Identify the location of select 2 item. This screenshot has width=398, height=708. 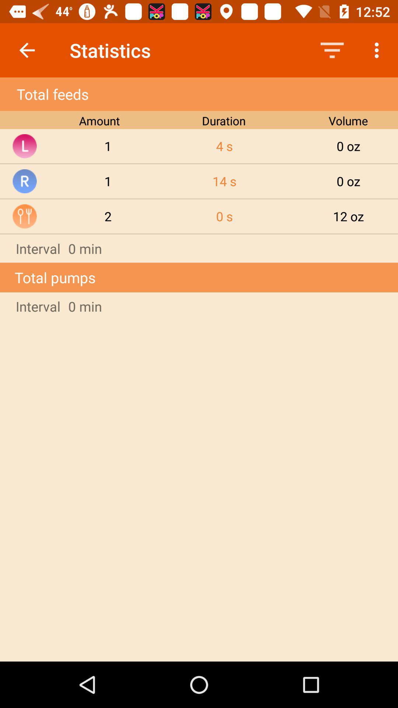
(108, 216).